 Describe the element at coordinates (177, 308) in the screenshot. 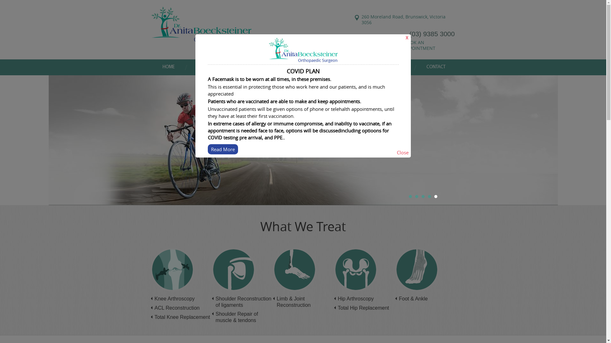

I see `ACL Reconstruction` at that location.